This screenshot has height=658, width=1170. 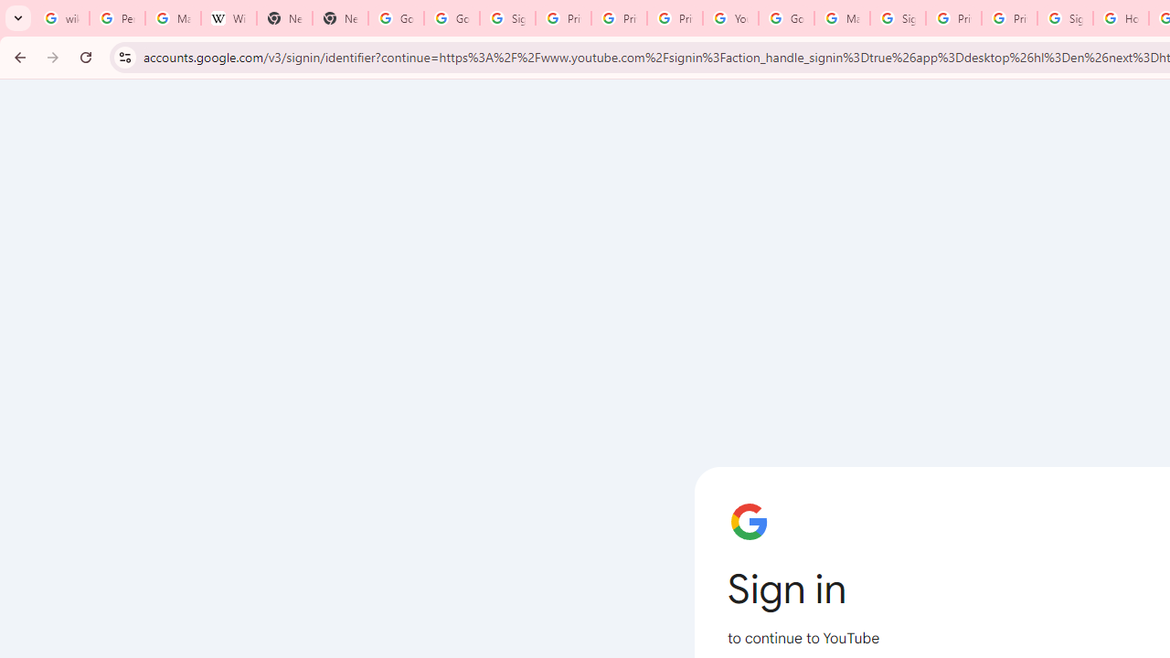 I want to click on Google Account Help, so click(x=786, y=18).